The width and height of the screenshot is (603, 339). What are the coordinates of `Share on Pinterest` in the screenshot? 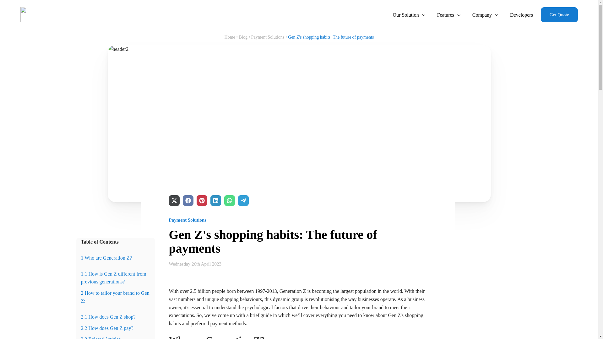 It's located at (202, 200).